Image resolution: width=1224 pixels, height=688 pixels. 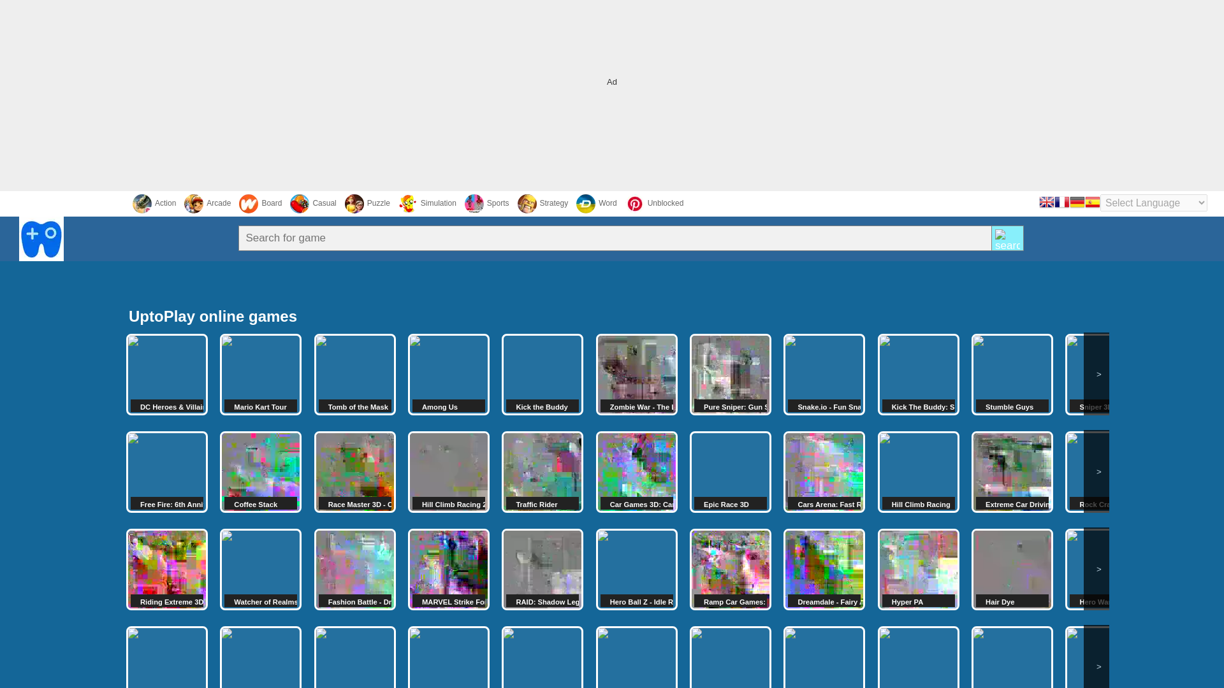 I want to click on Kick the Buddy, so click(x=543, y=375).